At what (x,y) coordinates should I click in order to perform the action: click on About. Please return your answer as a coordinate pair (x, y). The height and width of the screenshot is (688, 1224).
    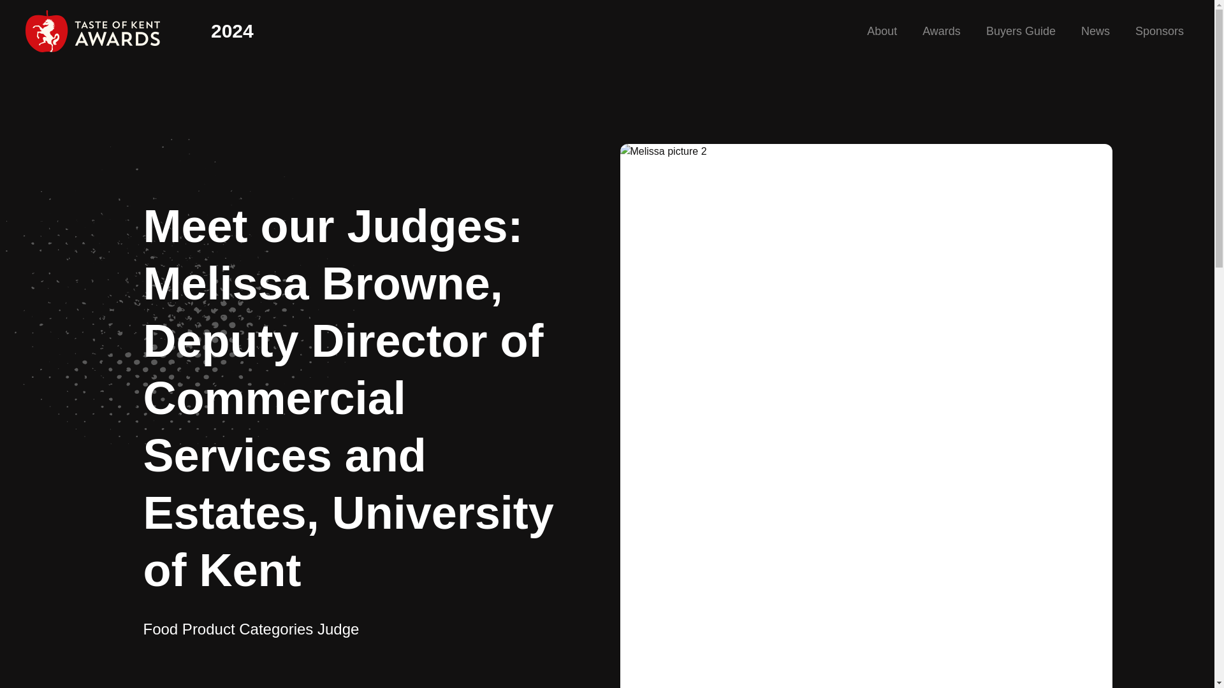
    Looking at the image, I should click on (882, 31).